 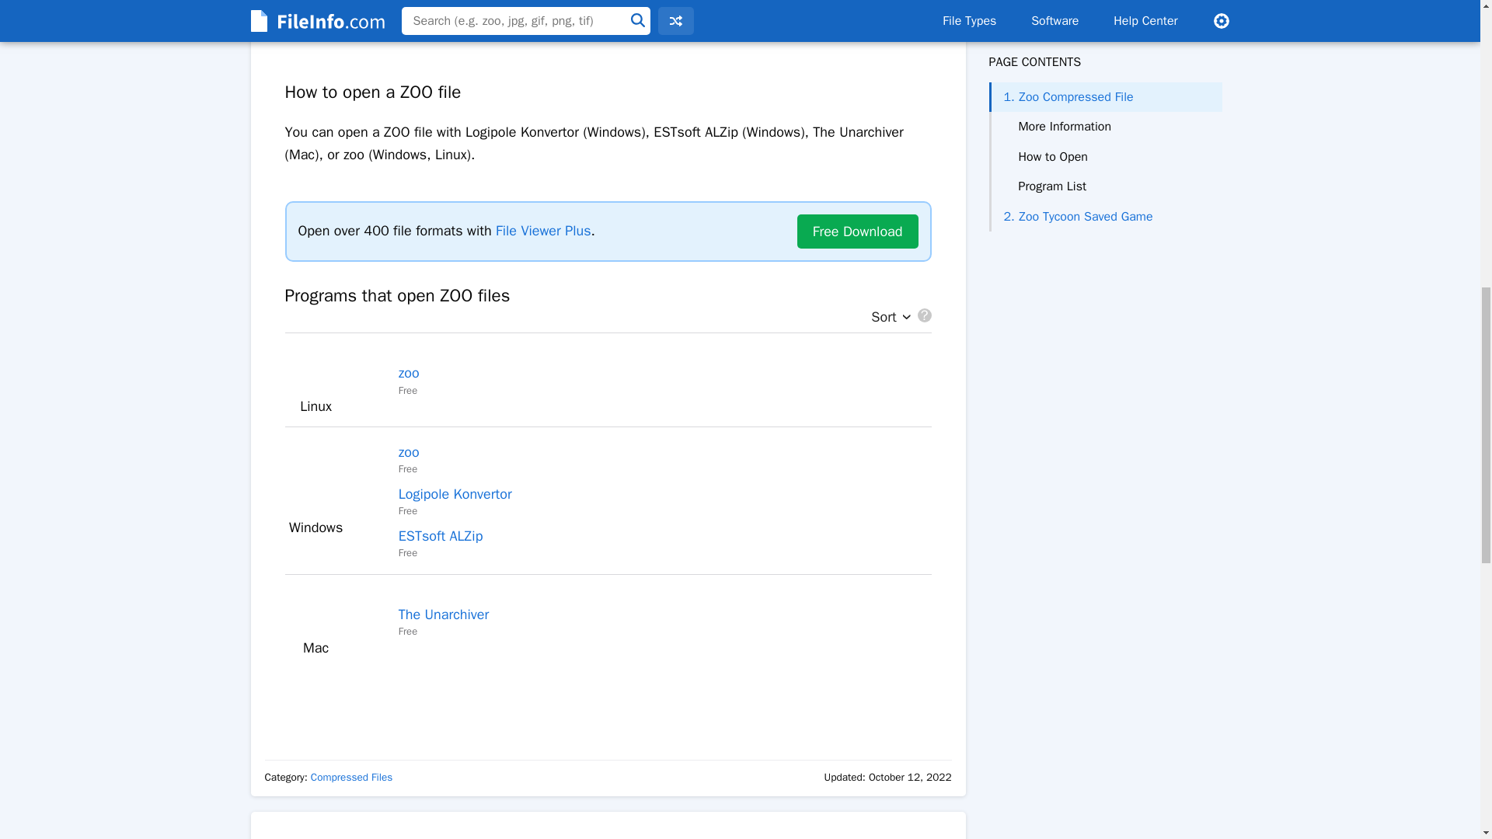 I want to click on Sort, so click(x=887, y=317).